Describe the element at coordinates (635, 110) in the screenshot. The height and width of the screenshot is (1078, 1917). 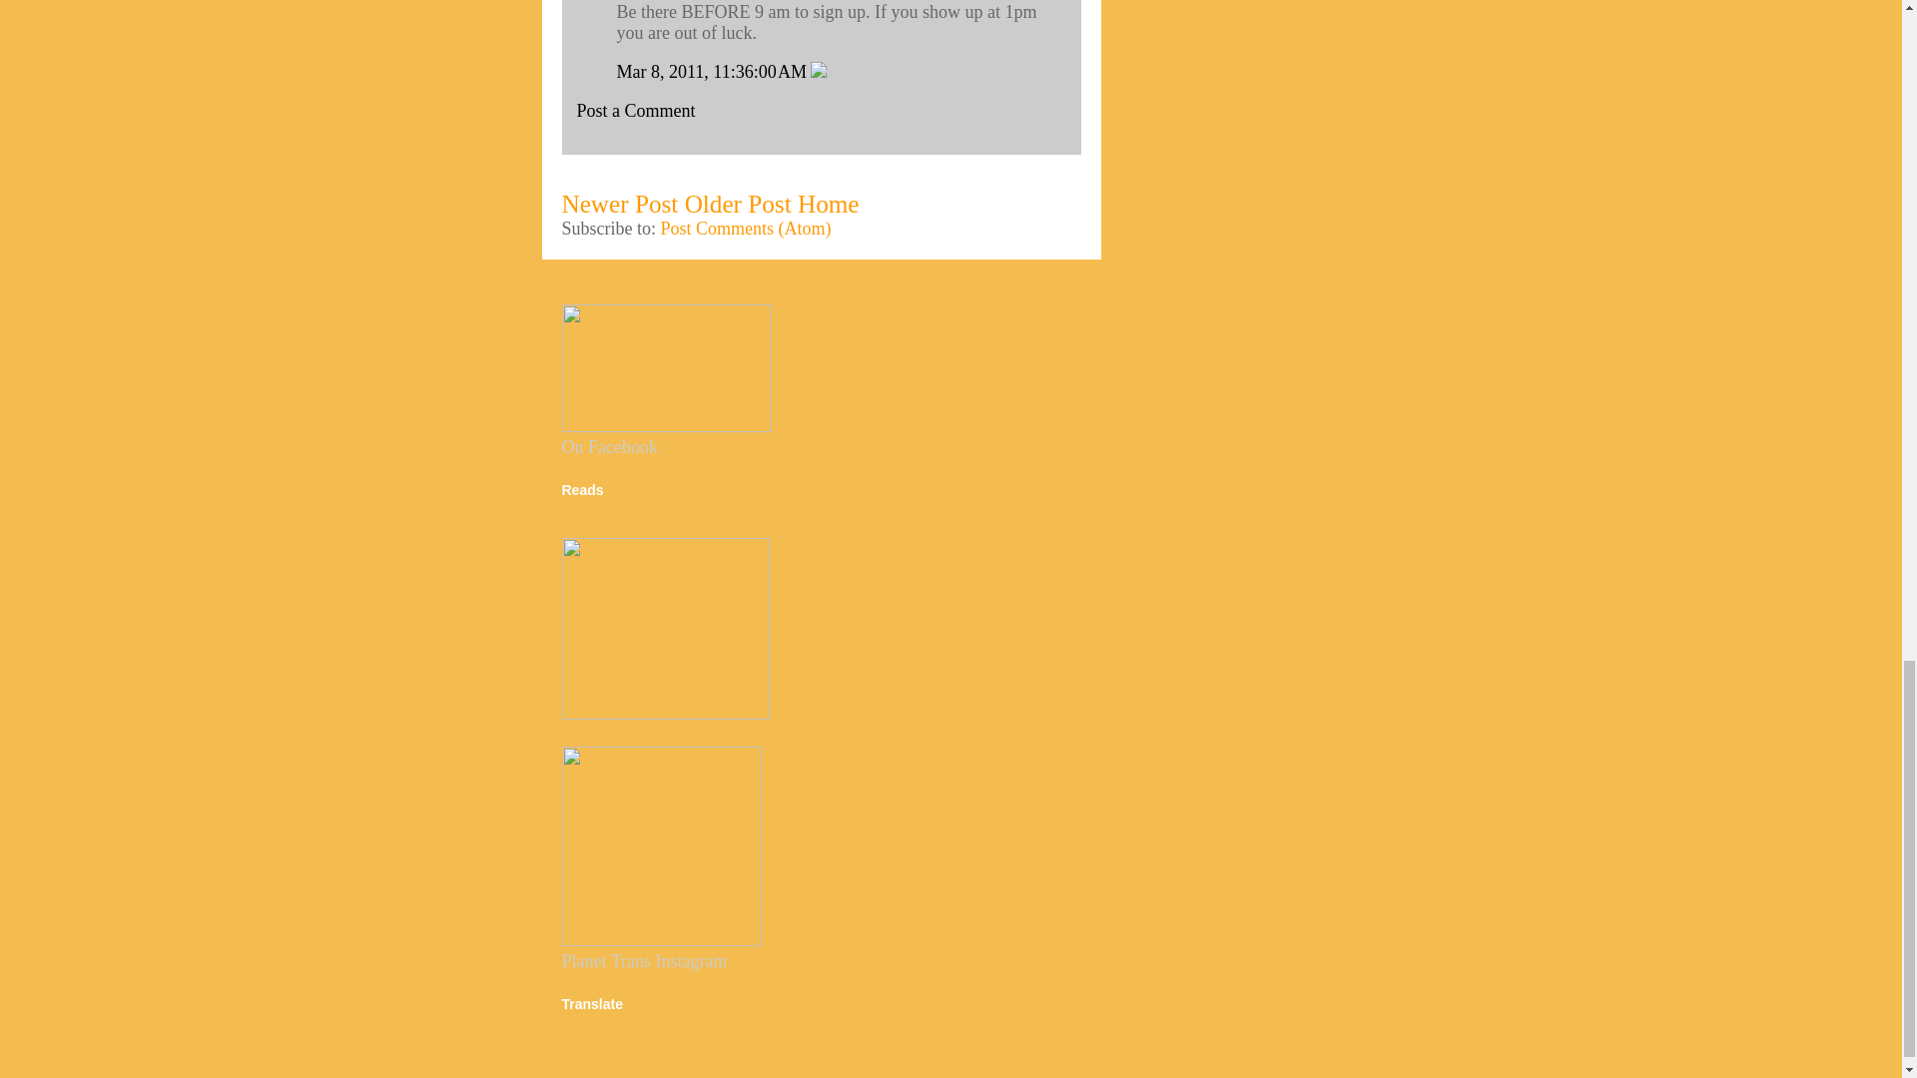
I see `Post a Comment` at that location.